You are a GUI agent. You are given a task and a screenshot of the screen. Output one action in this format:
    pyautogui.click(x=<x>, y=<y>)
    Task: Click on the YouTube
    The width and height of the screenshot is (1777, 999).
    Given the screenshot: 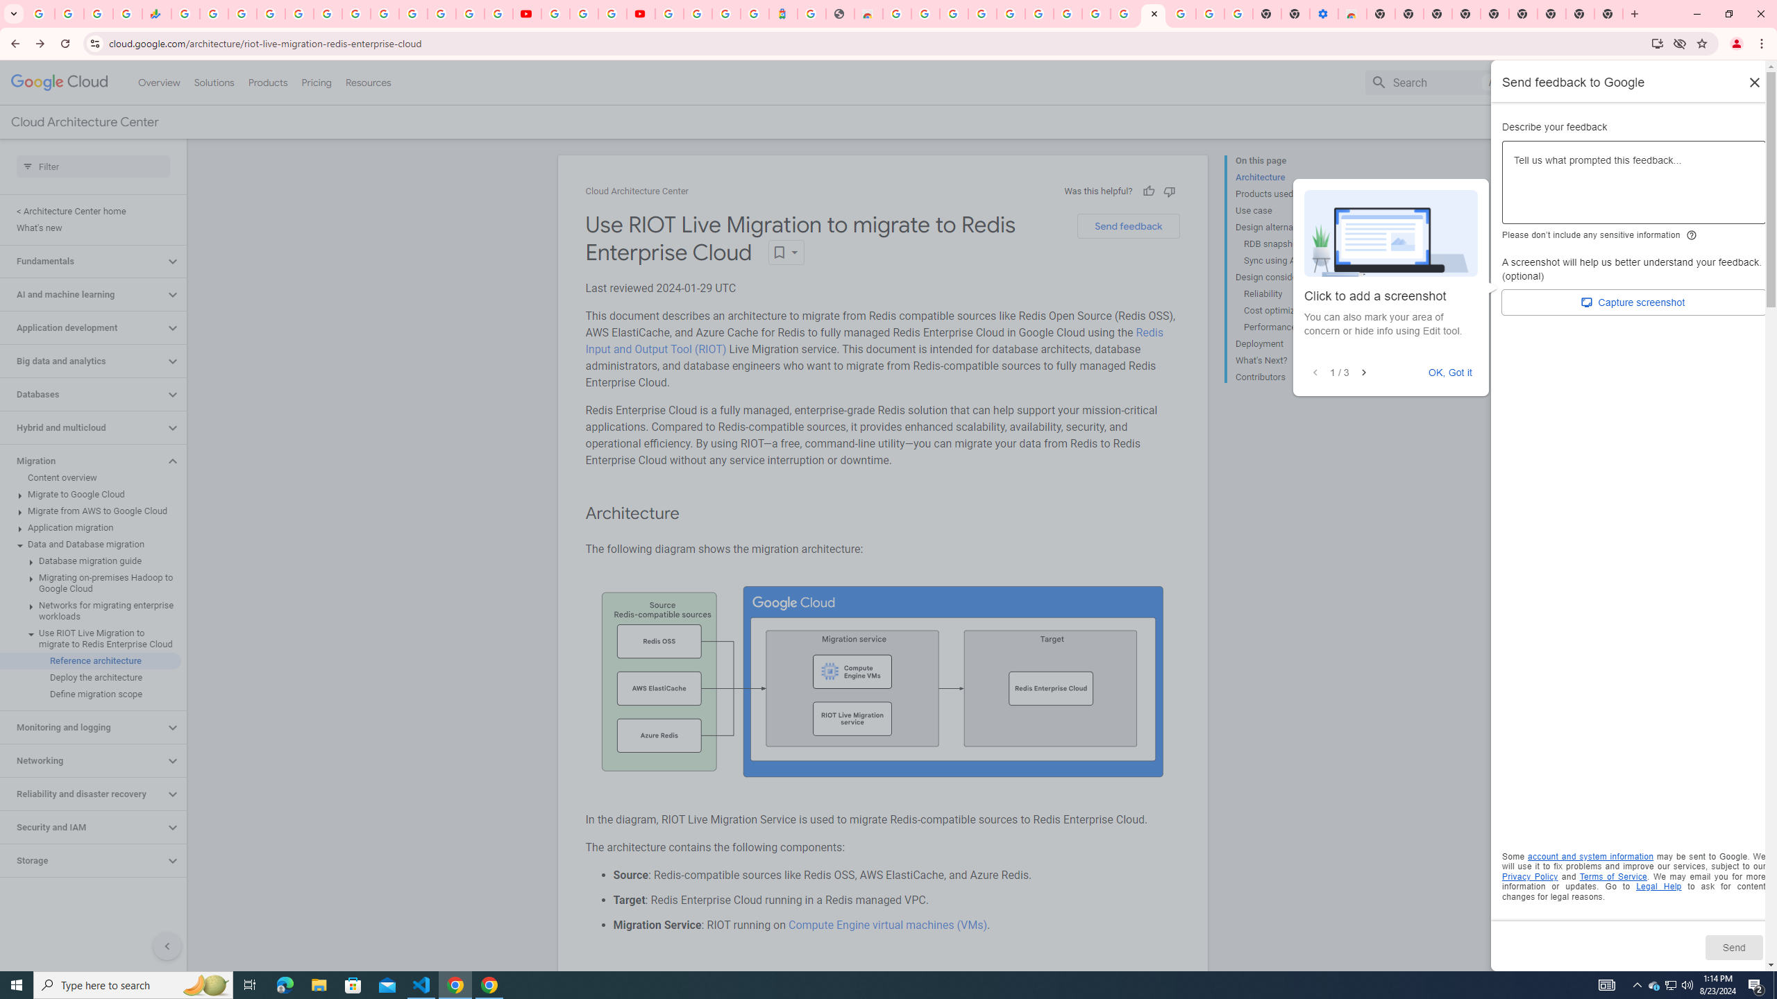 What is the action you would take?
    pyautogui.click(x=555, y=14)
    